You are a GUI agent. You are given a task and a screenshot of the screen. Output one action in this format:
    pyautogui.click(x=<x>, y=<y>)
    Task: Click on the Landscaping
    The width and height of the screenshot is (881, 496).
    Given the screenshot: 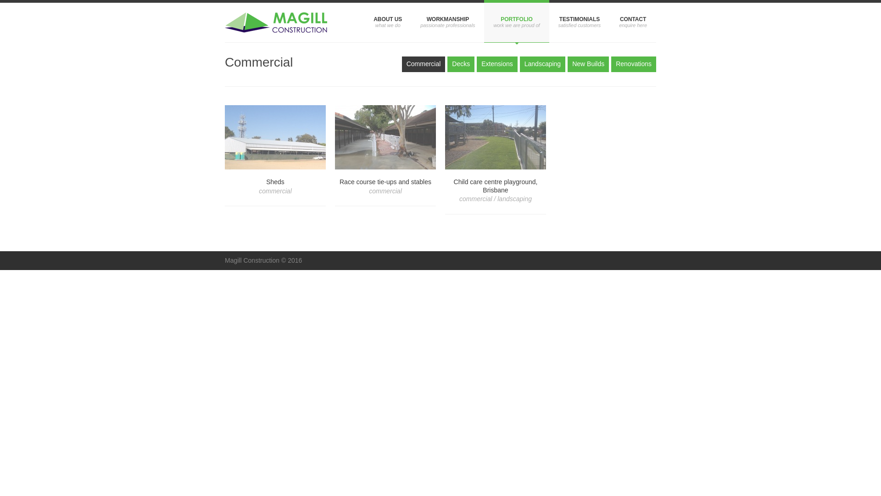 What is the action you would take?
    pyautogui.click(x=542, y=64)
    